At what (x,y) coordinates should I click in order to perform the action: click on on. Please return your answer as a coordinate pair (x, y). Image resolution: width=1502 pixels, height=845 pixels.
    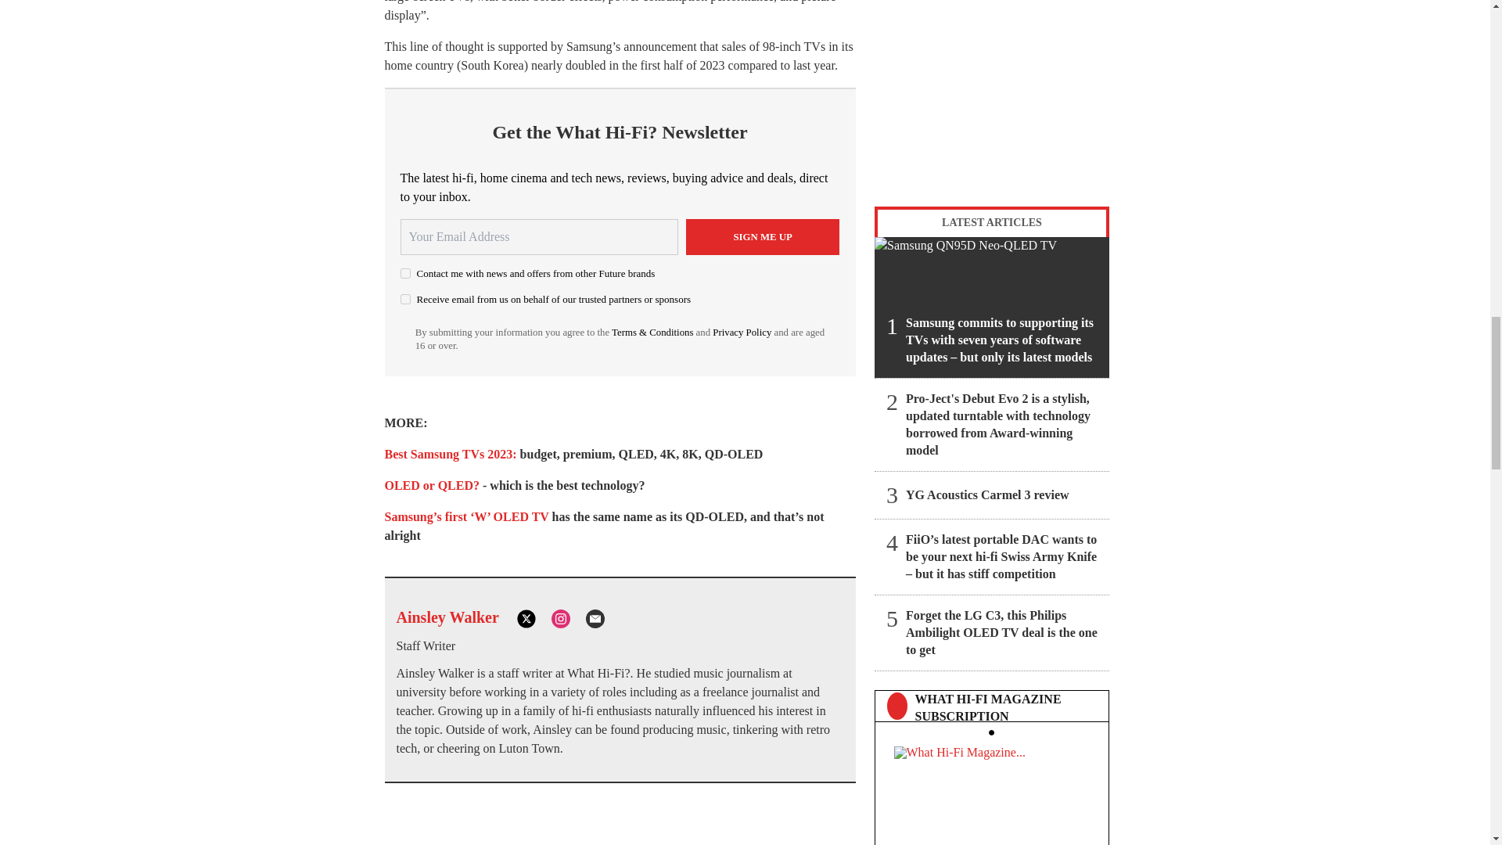
    Looking at the image, I should click on (405, 299).